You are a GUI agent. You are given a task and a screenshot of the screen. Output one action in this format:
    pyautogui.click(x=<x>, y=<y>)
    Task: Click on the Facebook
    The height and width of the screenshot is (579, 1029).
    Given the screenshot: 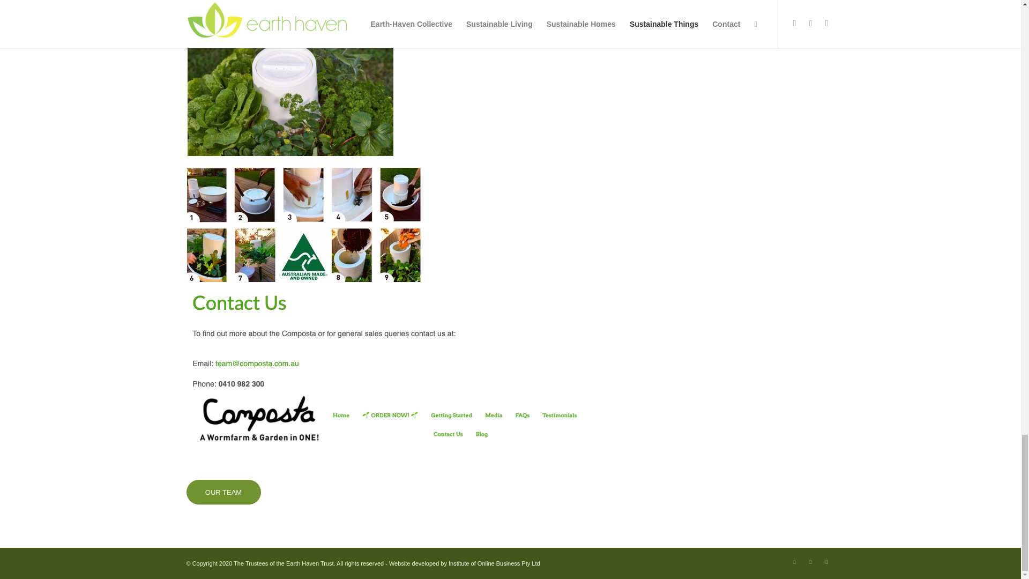 What is the action you would take?
    pyautogui.click(x=794, y=561)
    